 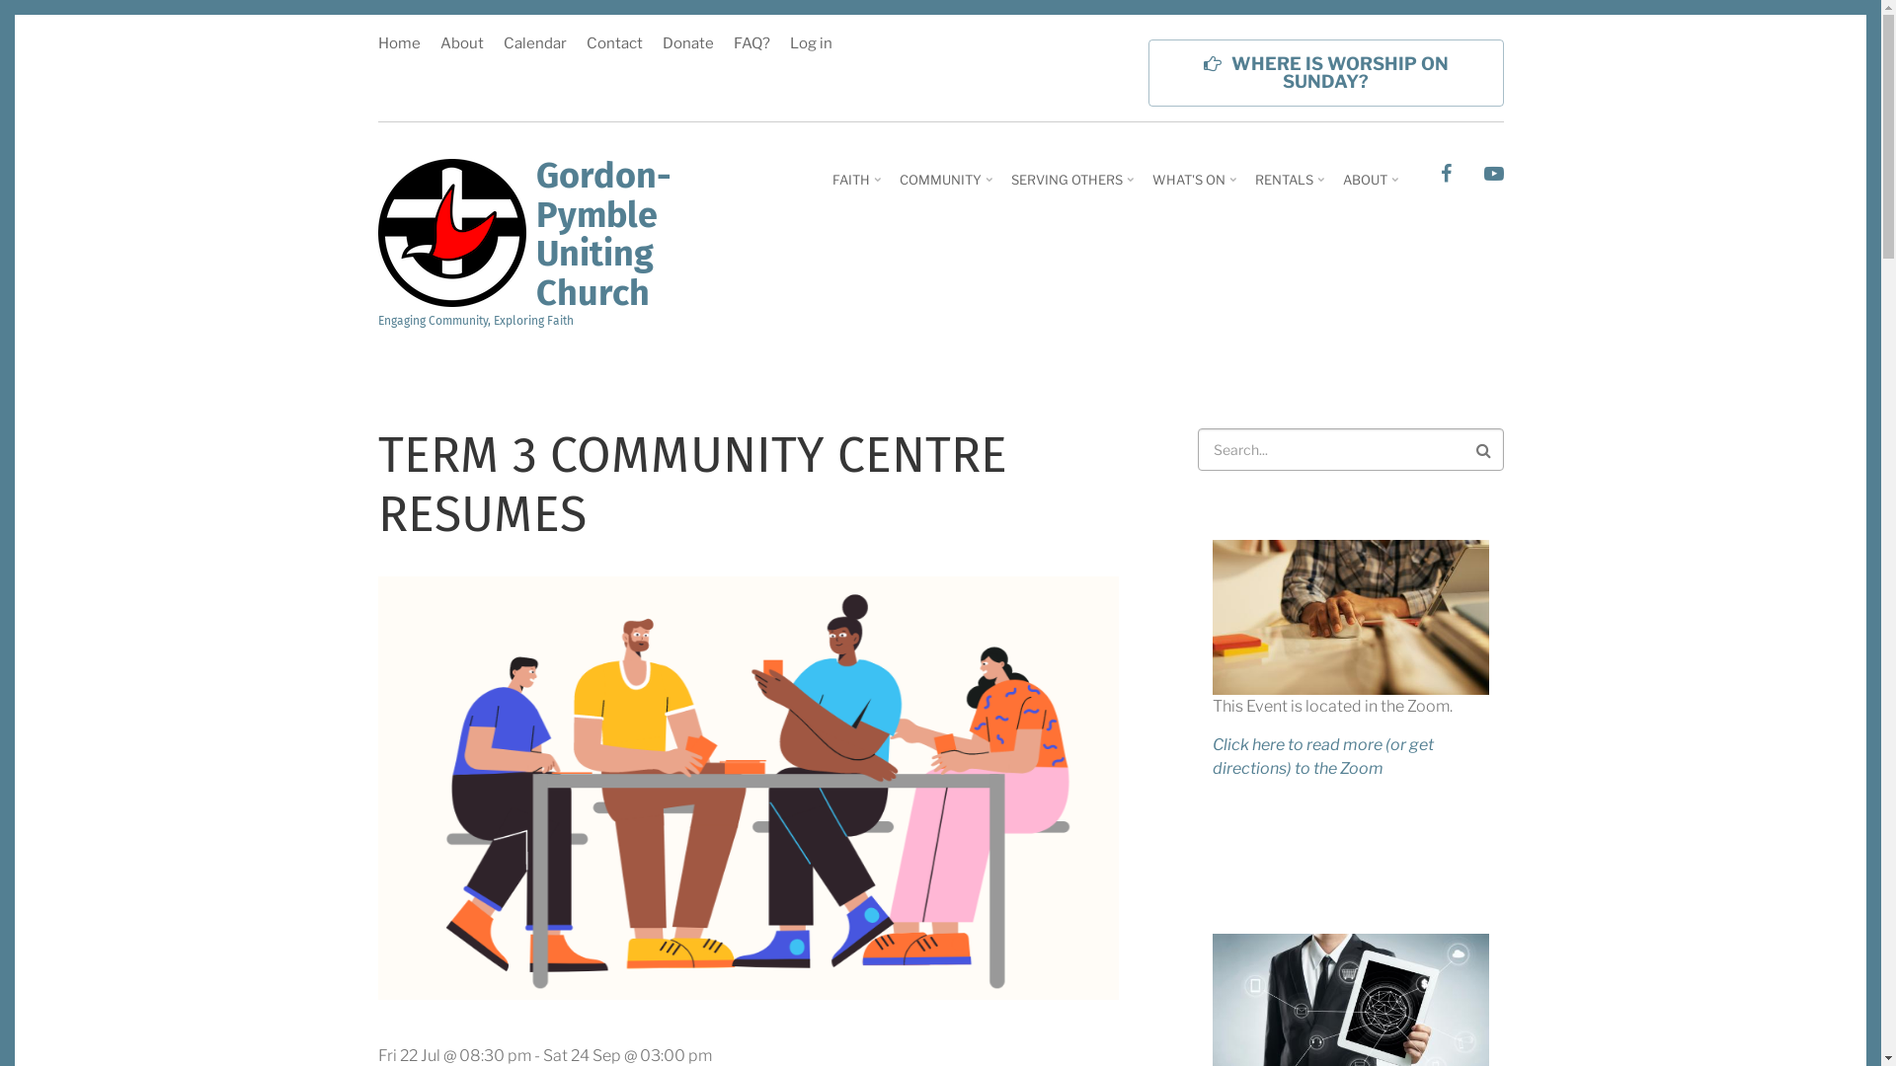 What do you see at coordinates (614, 45) in the screenshot?
I see `Contact` at bounding box center [614, 45].